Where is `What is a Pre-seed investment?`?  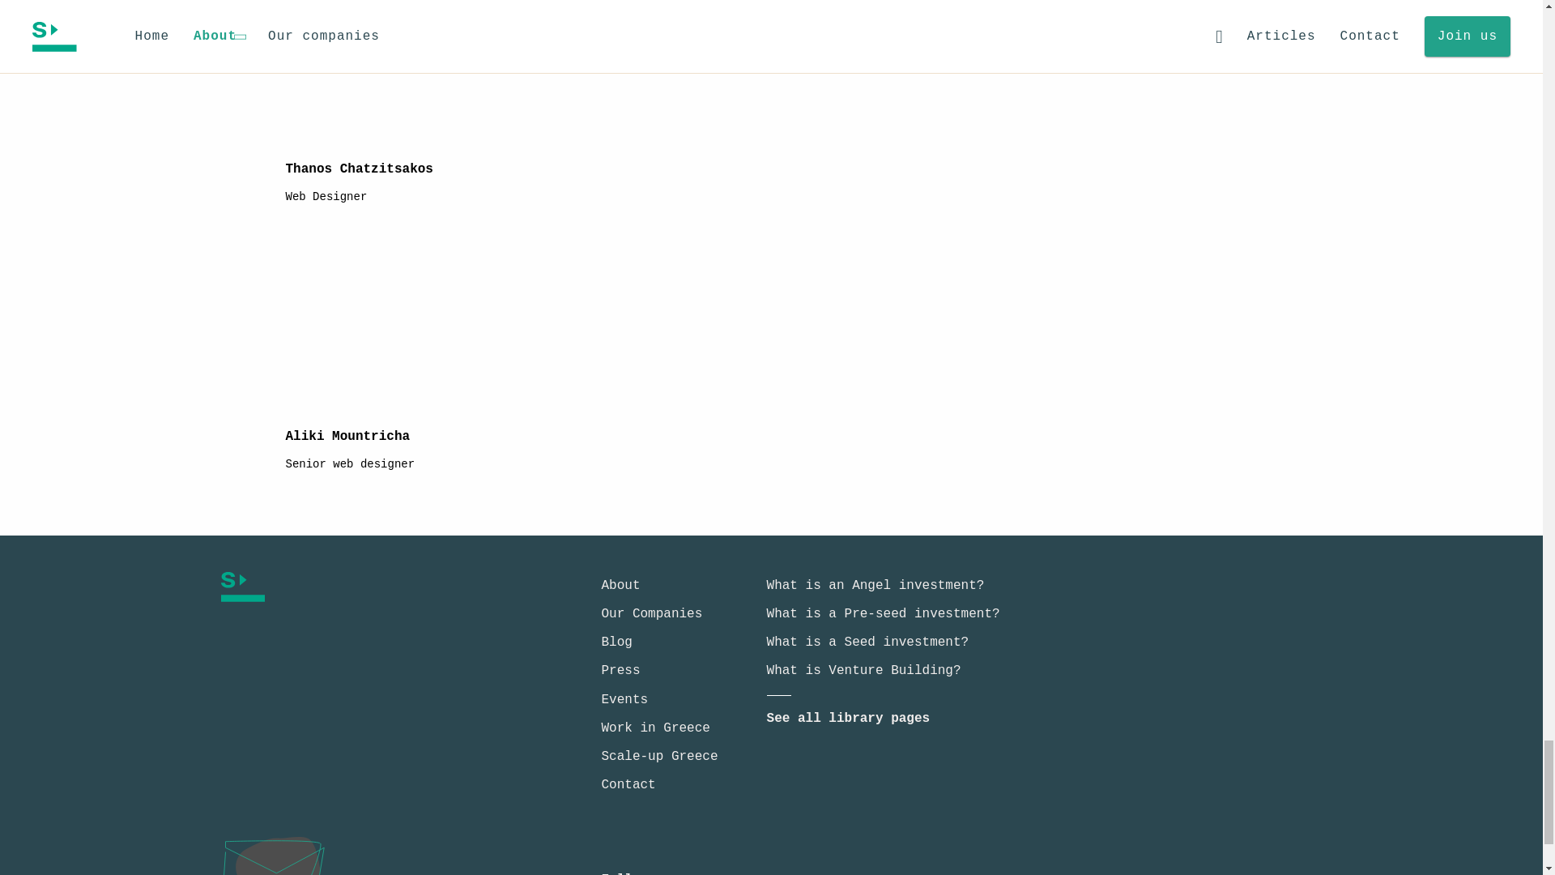
What is a Pre-seed investment? is located at coordinates (883, 614).